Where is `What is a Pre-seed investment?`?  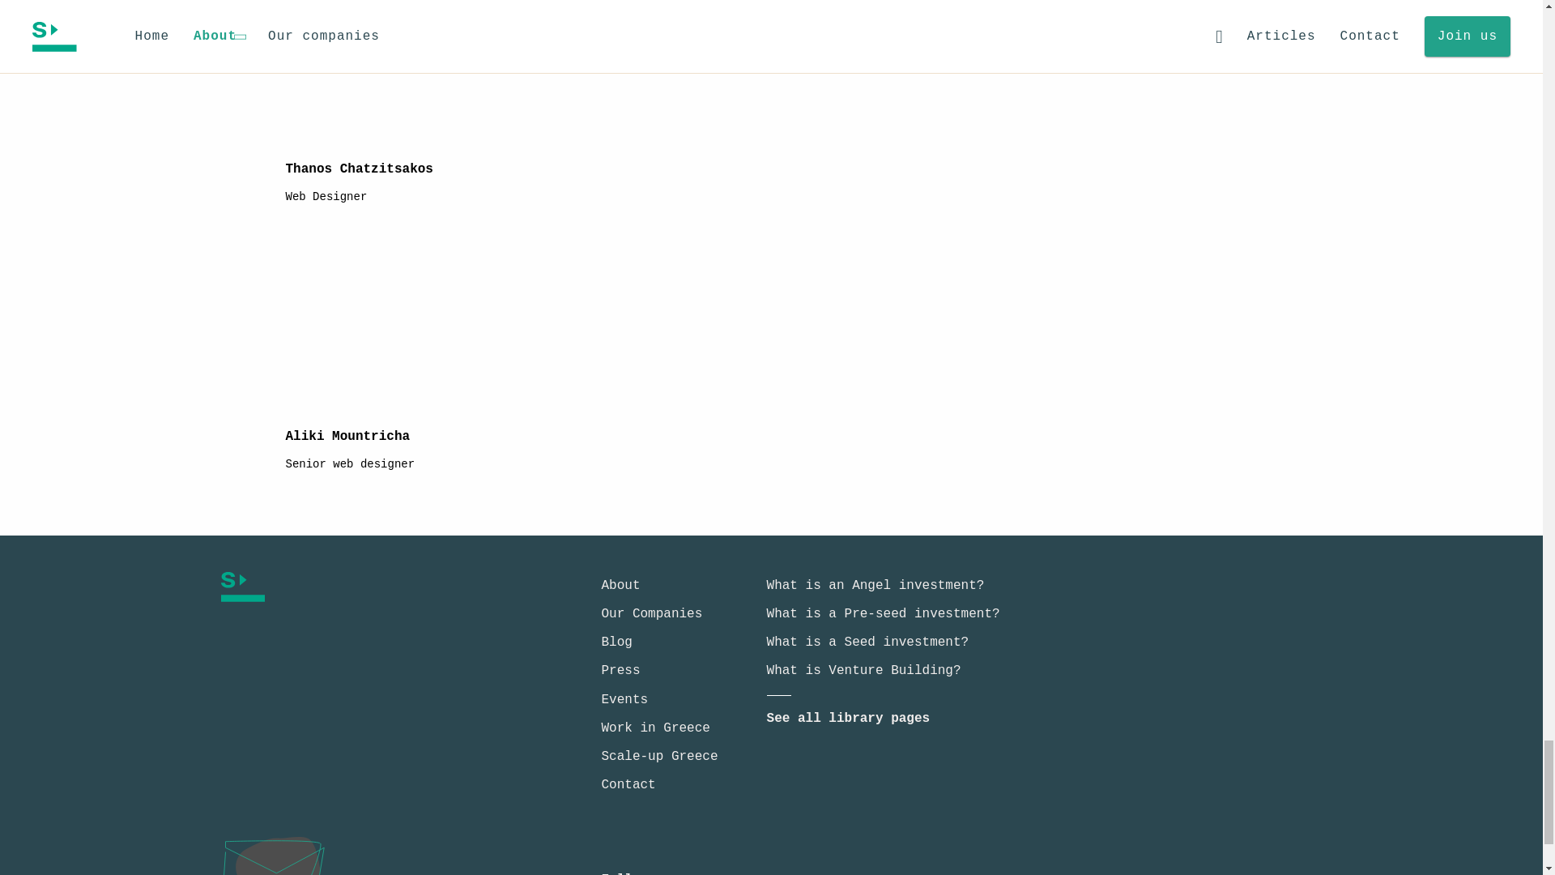
What is a Pre-seed investment? is located at coordinates (883, 614).